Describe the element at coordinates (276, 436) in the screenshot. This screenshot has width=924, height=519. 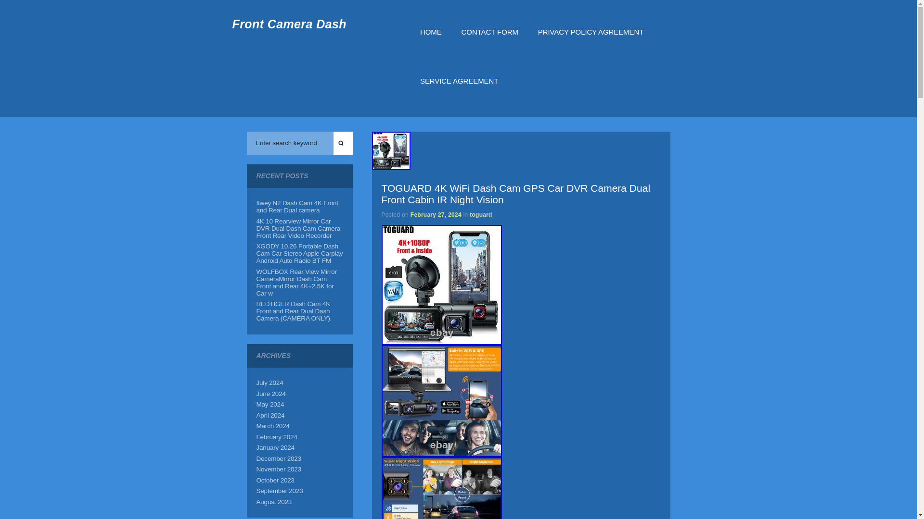
I see `February 2024` at that location.